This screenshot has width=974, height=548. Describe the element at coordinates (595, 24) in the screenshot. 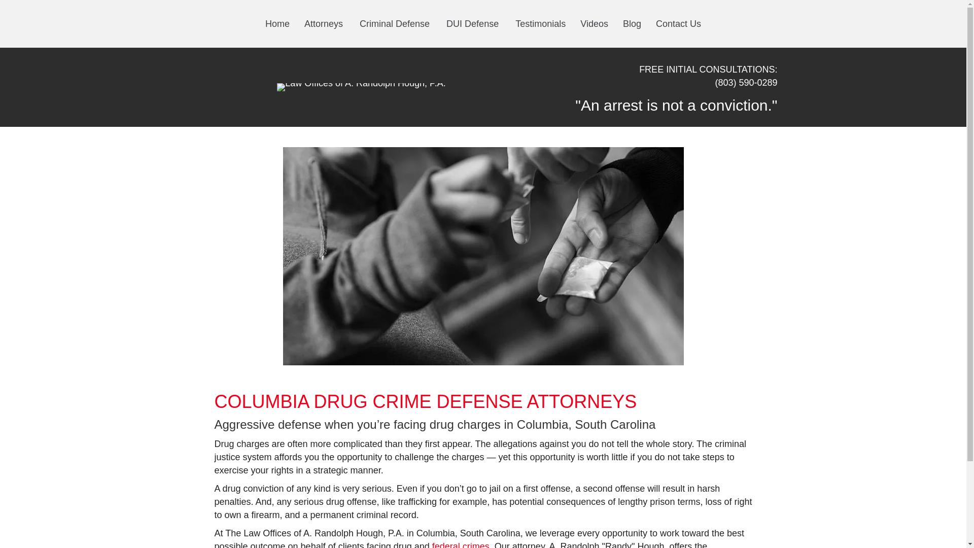

I see `Videos` at that location.